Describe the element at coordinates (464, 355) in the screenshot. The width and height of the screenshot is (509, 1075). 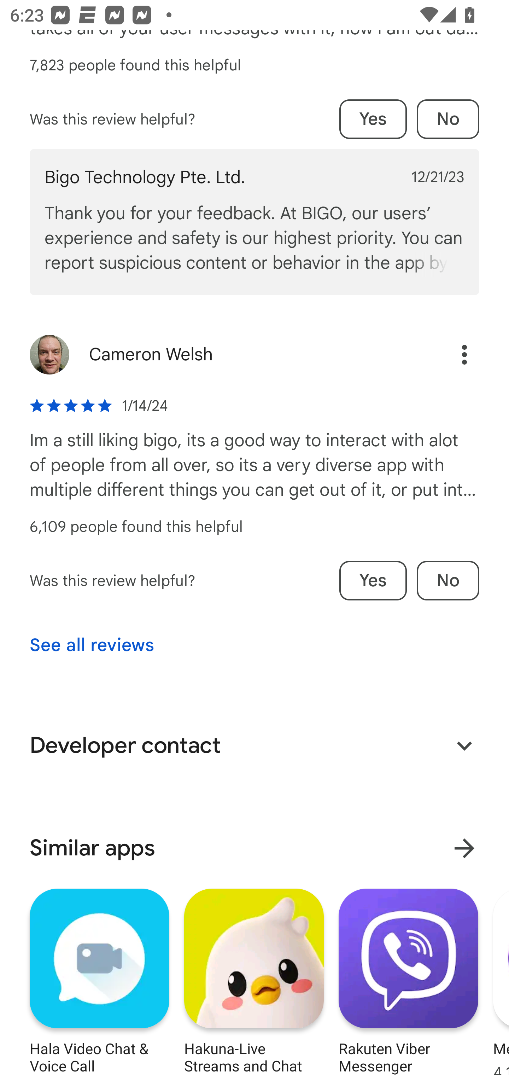
I see `Options` at that location.